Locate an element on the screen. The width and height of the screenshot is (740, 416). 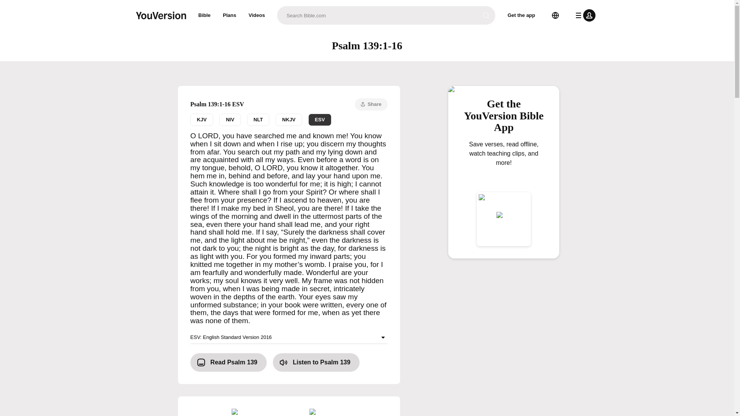
Bible is located at coordinates (204, 15).